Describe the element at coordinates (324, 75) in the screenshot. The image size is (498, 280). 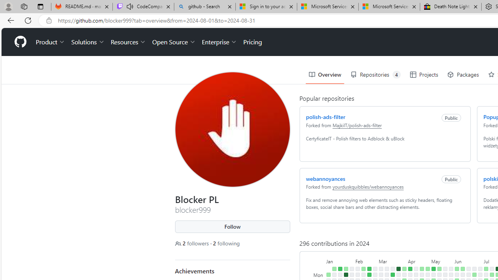
I see `Overview` at that location.